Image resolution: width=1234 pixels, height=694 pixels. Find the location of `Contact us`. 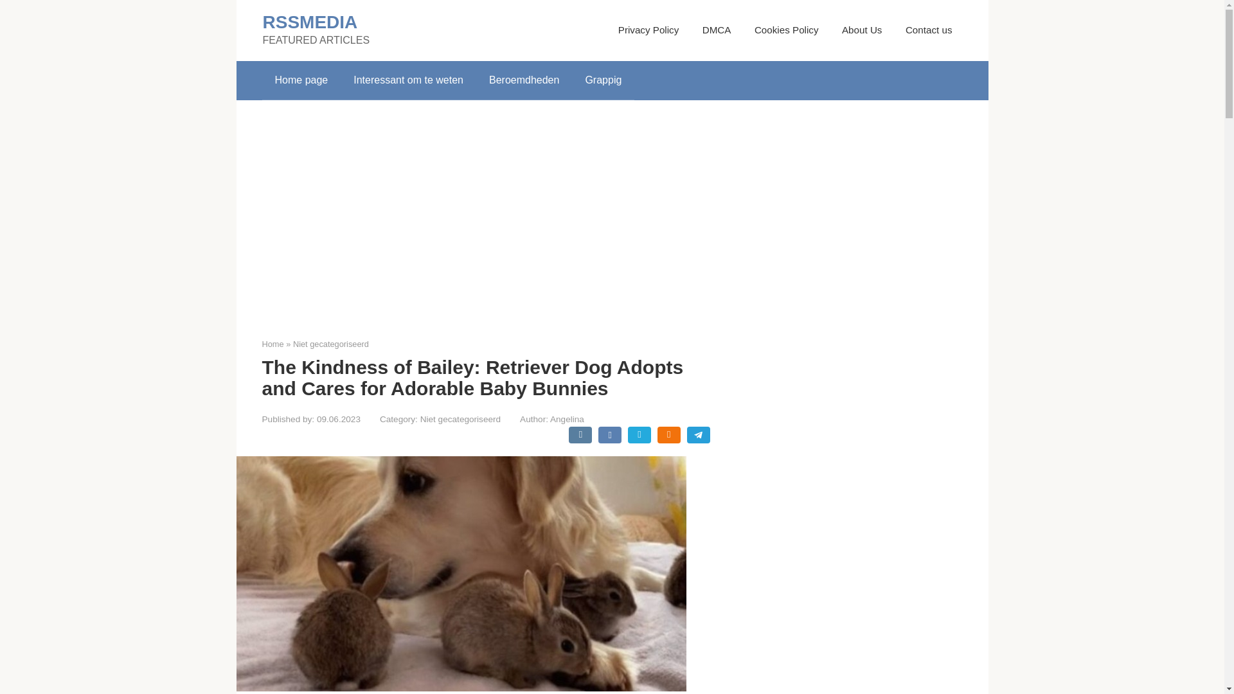

Contact us is located at coordinates (929, 30).